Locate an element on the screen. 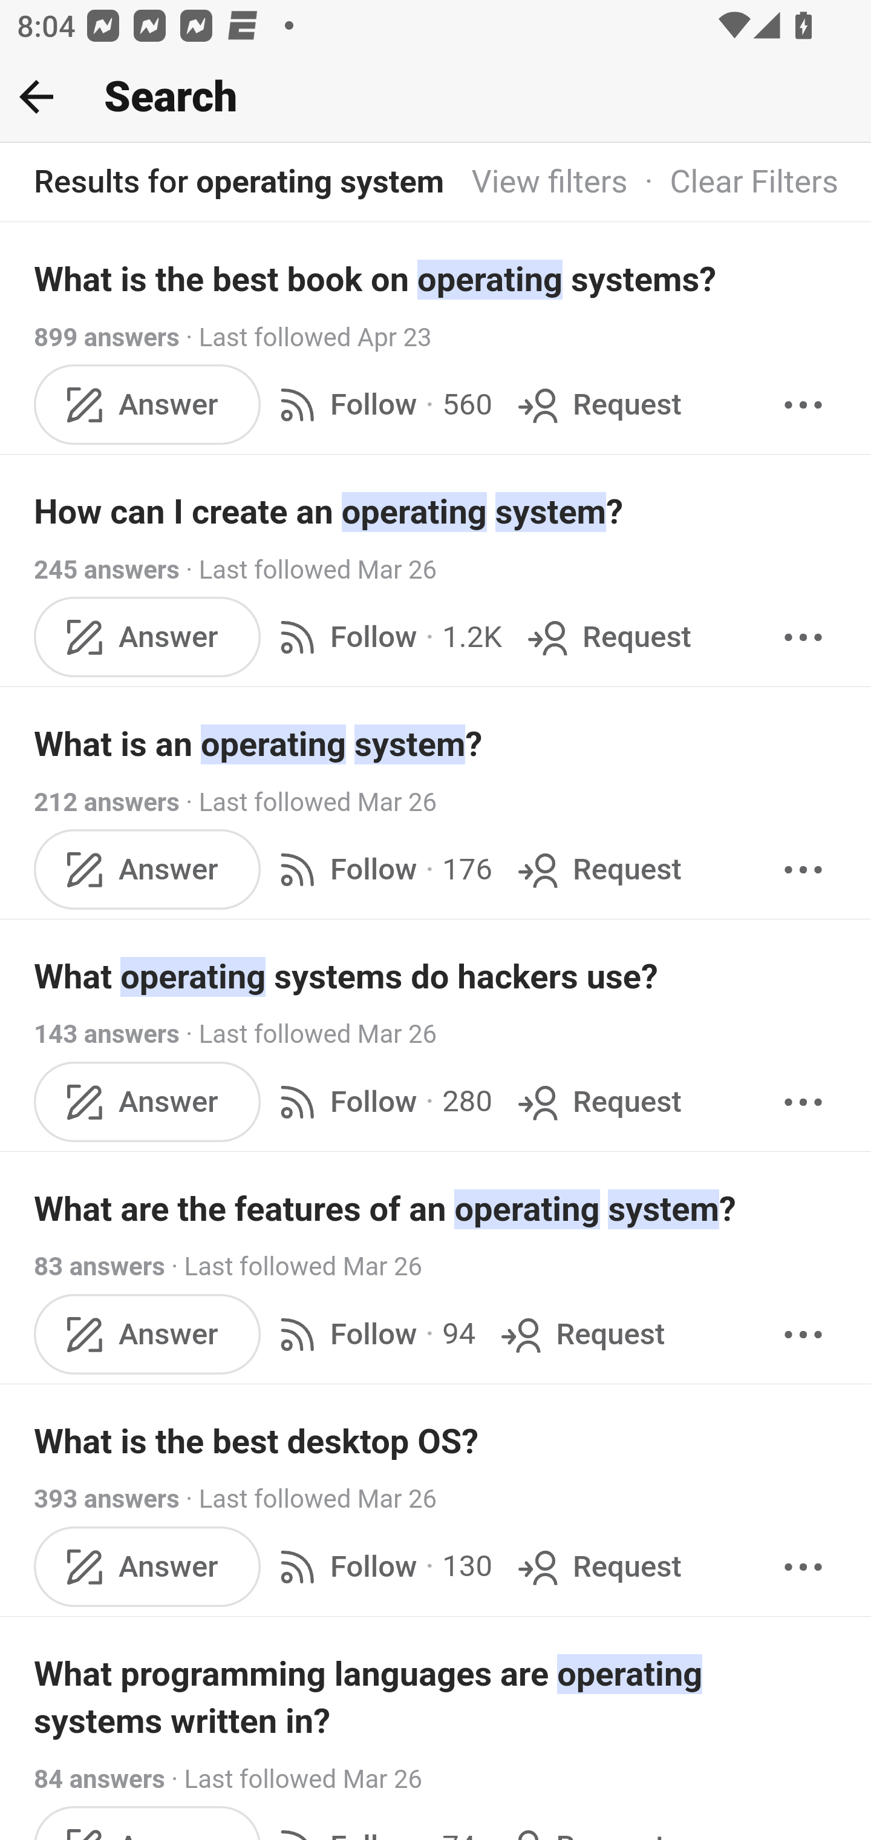 This screenshot has height=1840, width=871. More is located at coordinates (803, 870).